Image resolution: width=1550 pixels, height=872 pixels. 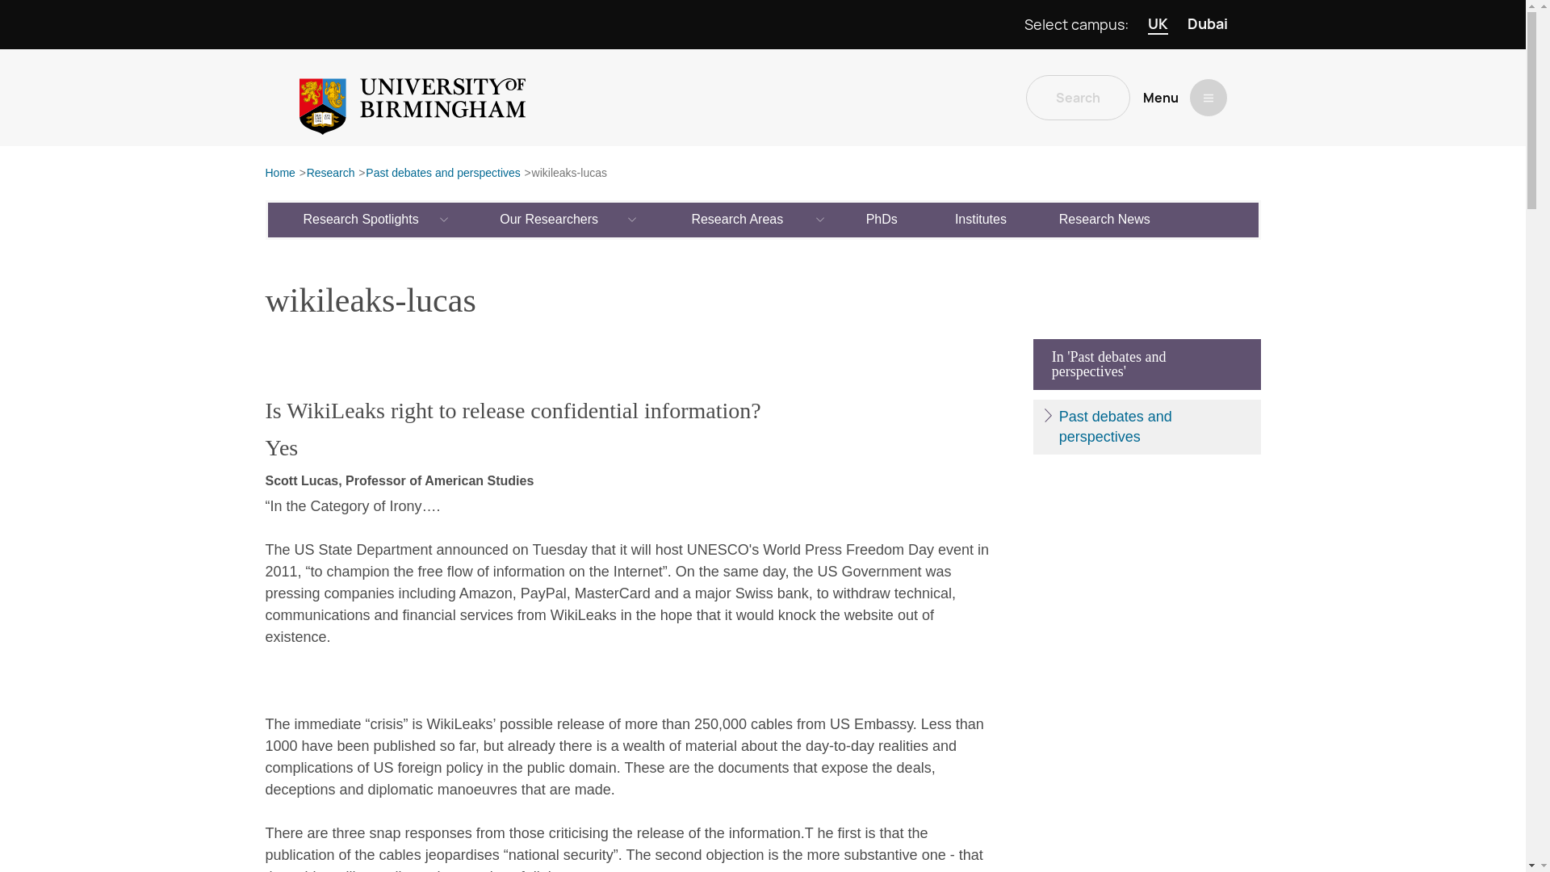 What do you see at coordinates (569, 174) in the screenshot?
I see `wikileaks-lucas` at bounding box center [569, 174].